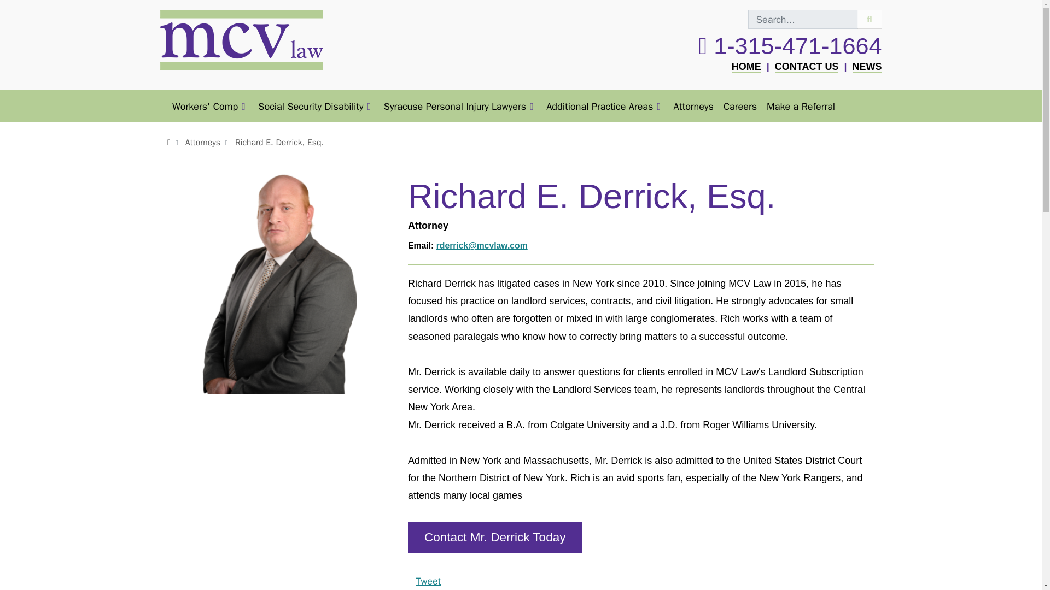 This screenshot has width=1050, height=590. I want to click on Blog, so click(866, 67).